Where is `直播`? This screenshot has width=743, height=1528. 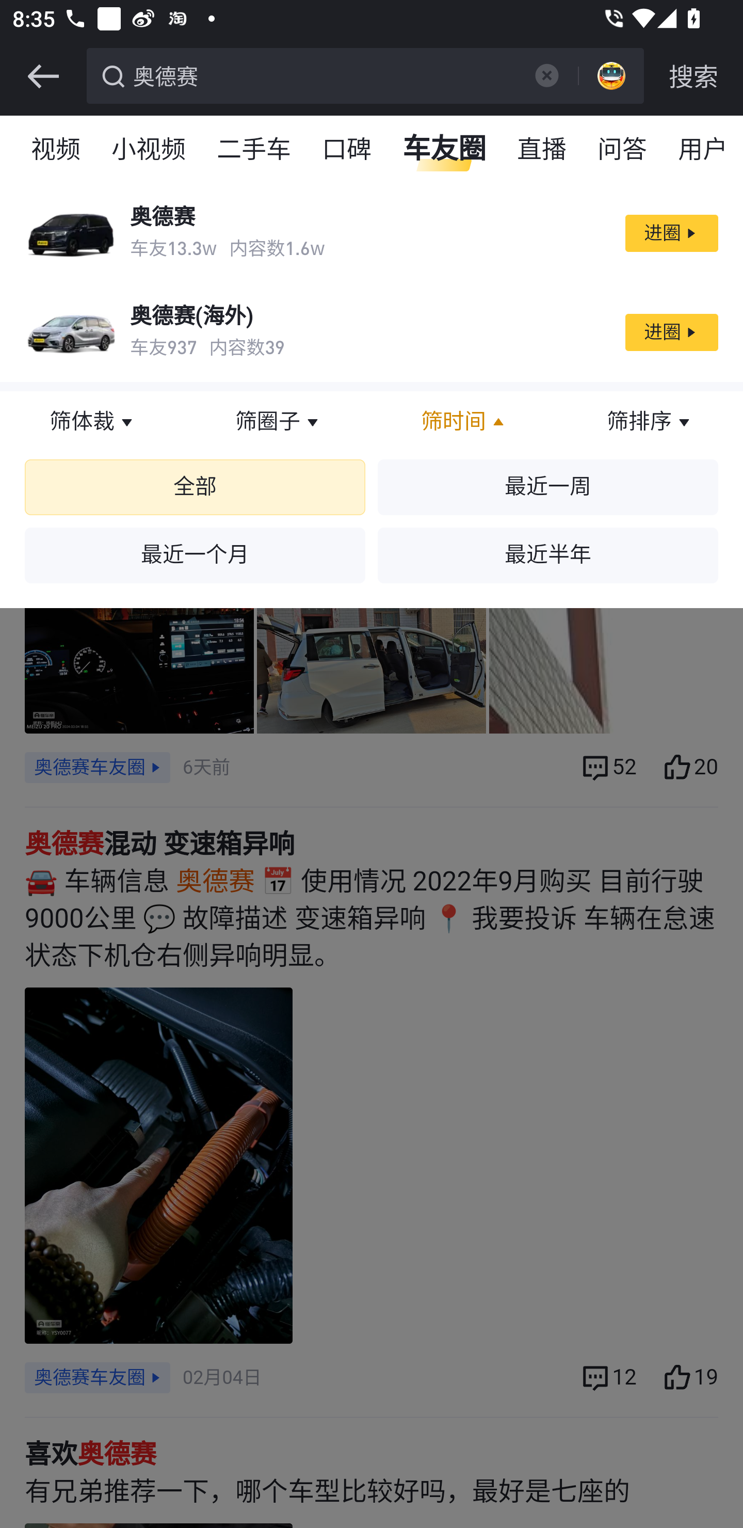
直播 is located at coordinates (542, 150).